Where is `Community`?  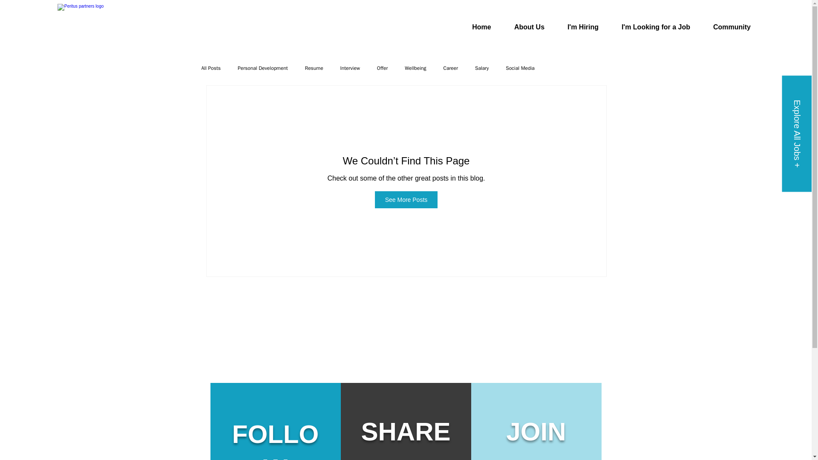 Community is located at coordinates (732, 27).